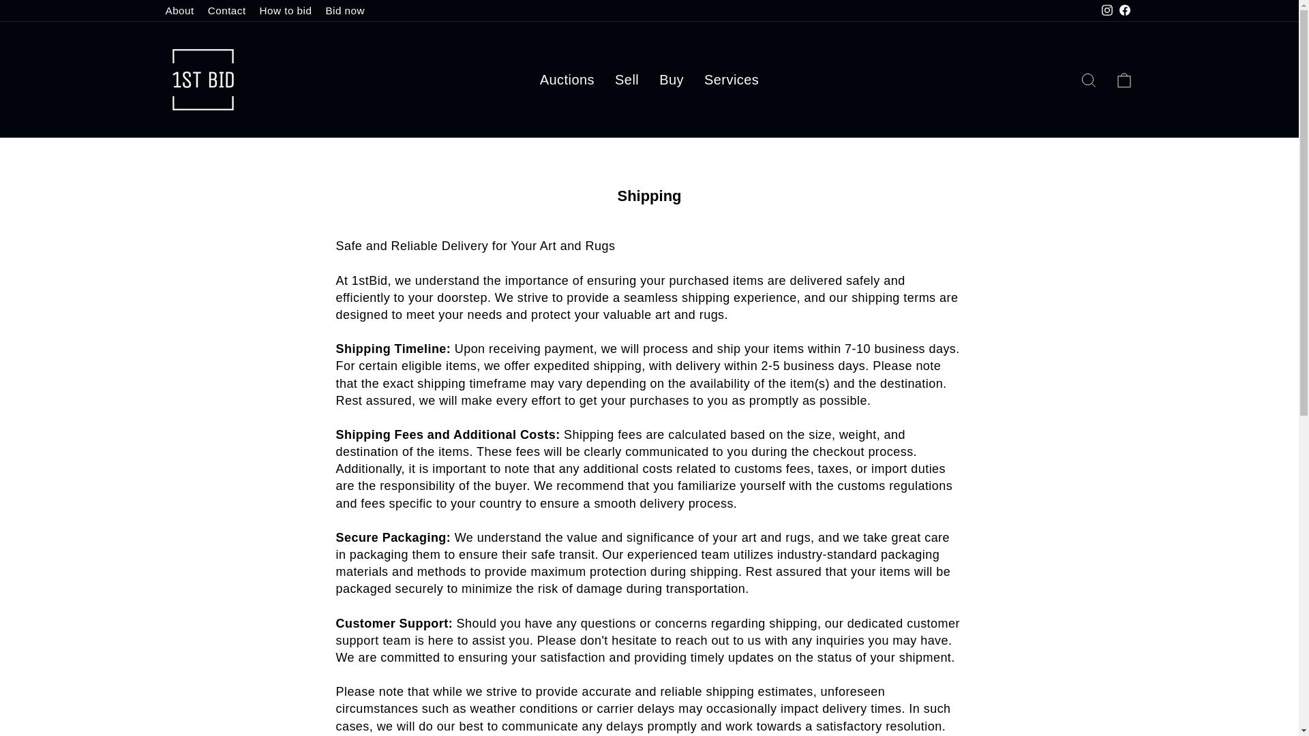  What do you see at coordinates (226, 11) in the screenshot?
I see `Contact` at bounding box center [226, 11].